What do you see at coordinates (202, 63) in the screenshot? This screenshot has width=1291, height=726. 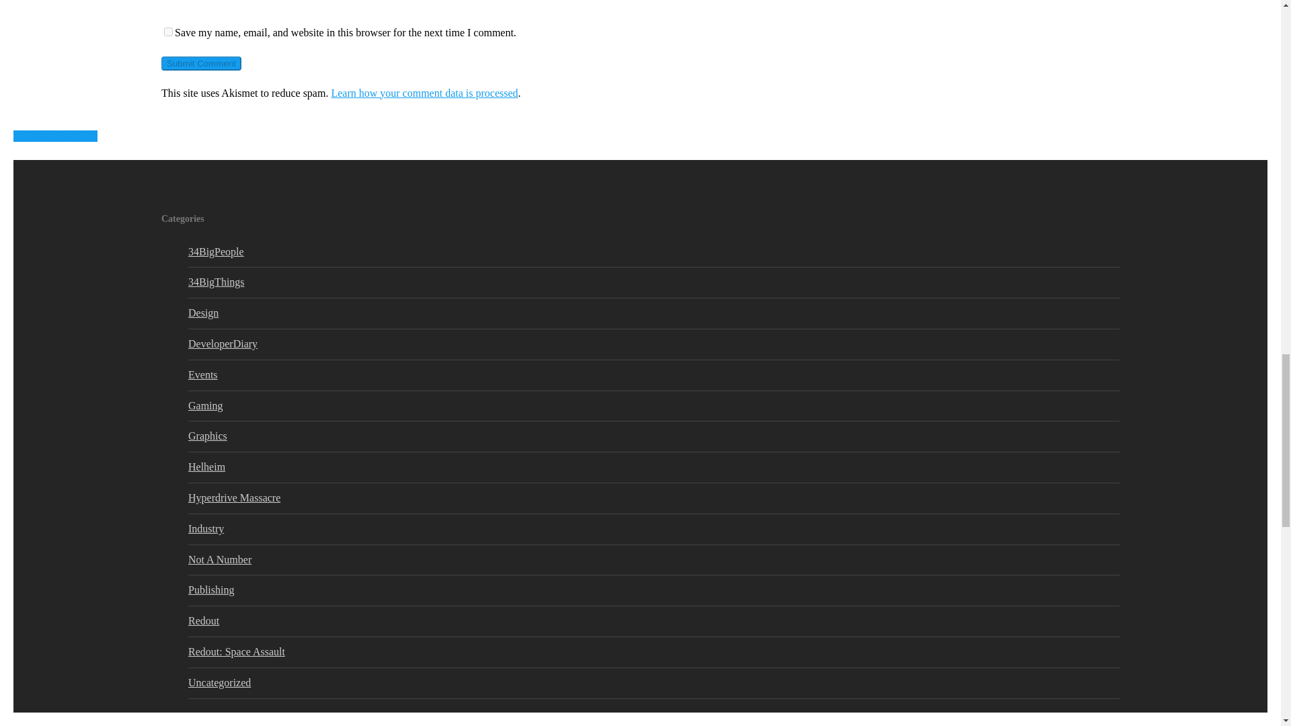 I see `Submit Comment` at bounding box center [202, 63].